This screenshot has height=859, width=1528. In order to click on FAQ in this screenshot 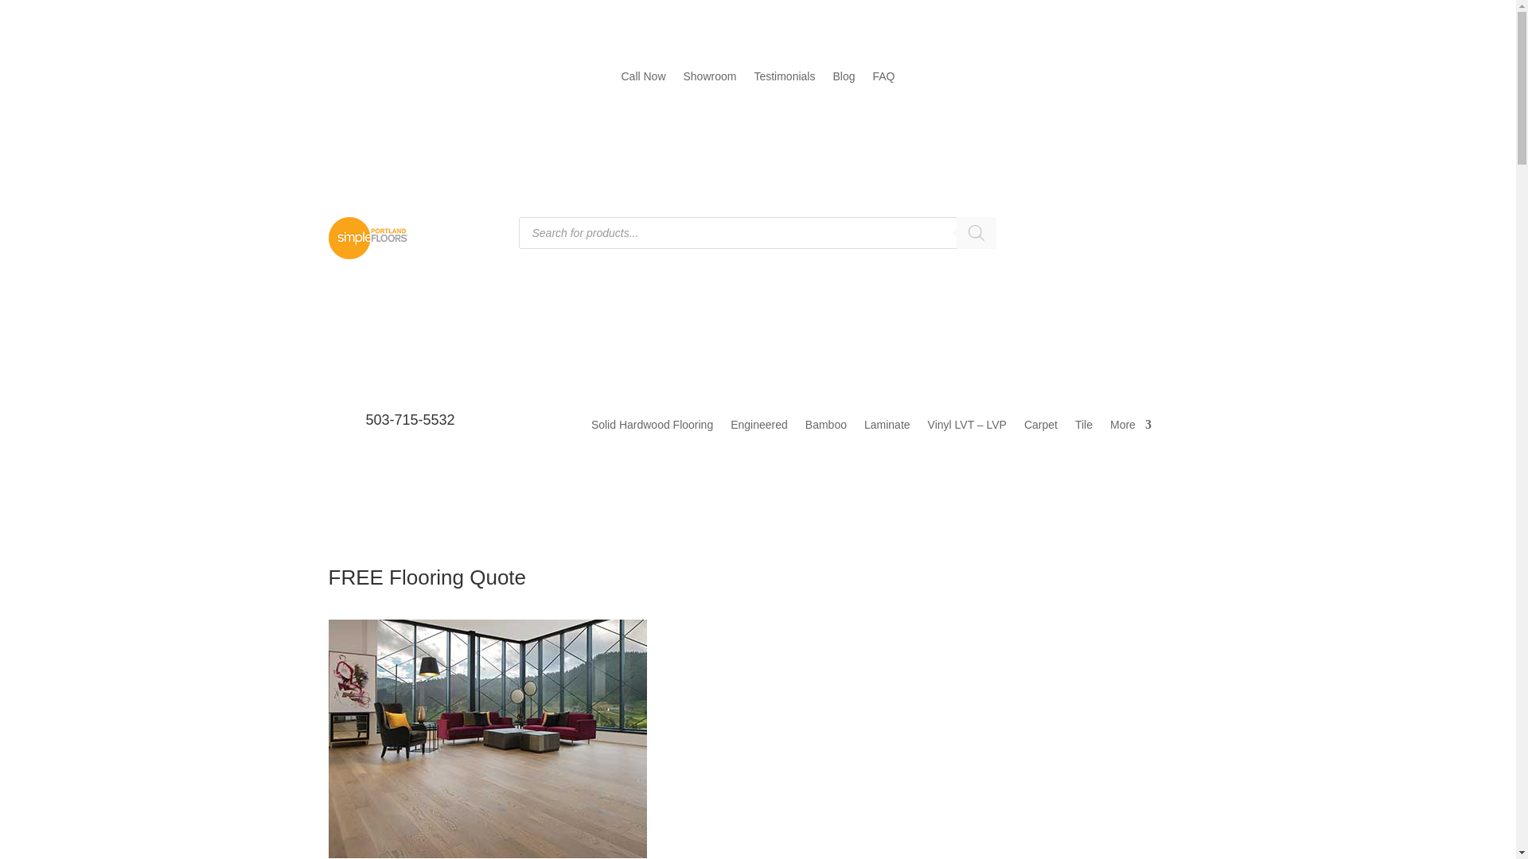, I will do `click(883, 80)`.